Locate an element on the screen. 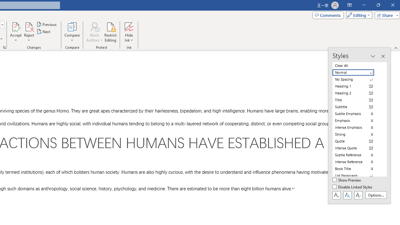  Intense Emphasis is located at coordinates (357, 127).